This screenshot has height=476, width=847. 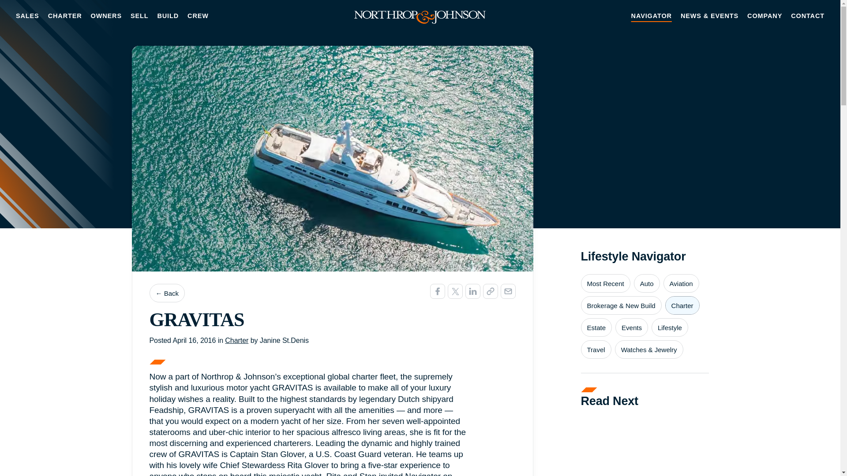 What do you see at coordinates (106, 16) in the screenshot?
I see `OWNERS` at bounding box center [106, 16].